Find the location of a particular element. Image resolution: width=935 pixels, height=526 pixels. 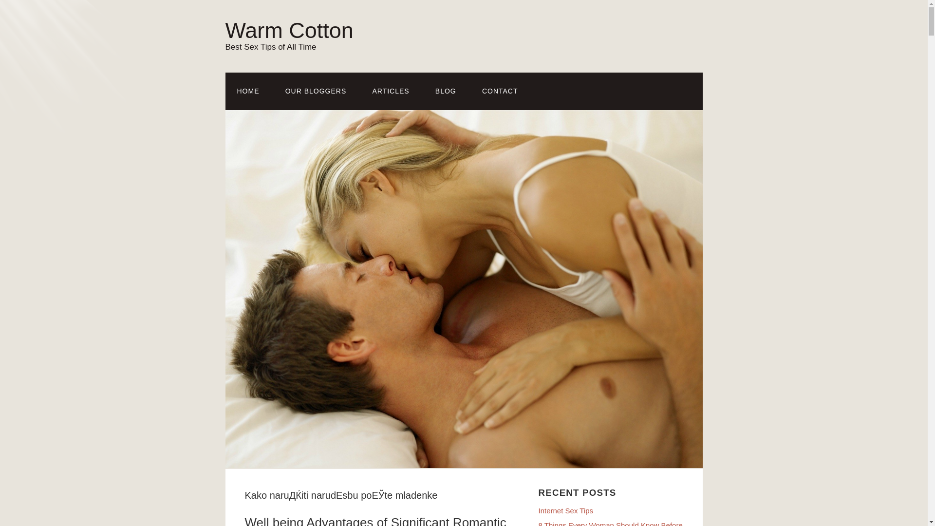

HOME is located at coordinates (248, 91).